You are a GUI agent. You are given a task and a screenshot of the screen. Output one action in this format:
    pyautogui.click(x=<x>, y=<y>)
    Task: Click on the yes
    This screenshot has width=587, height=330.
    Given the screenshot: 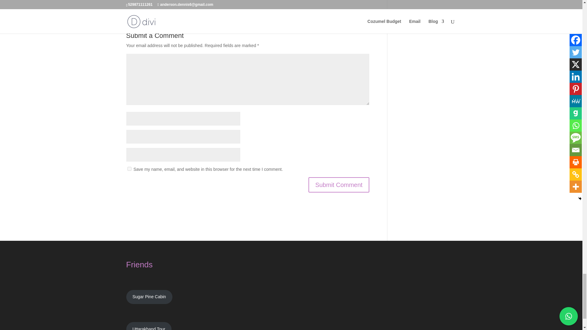 What is the action you would take?
    pyautogui.click(x=129, y=169)
    